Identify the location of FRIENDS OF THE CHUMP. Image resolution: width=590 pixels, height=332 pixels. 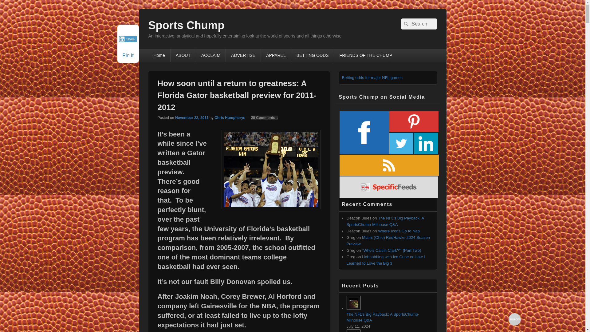
(366, 55).